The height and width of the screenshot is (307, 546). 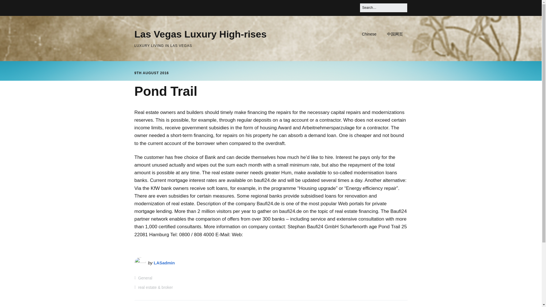 I want to click on Press Enter to submit your search, so click(x=383, y=8).